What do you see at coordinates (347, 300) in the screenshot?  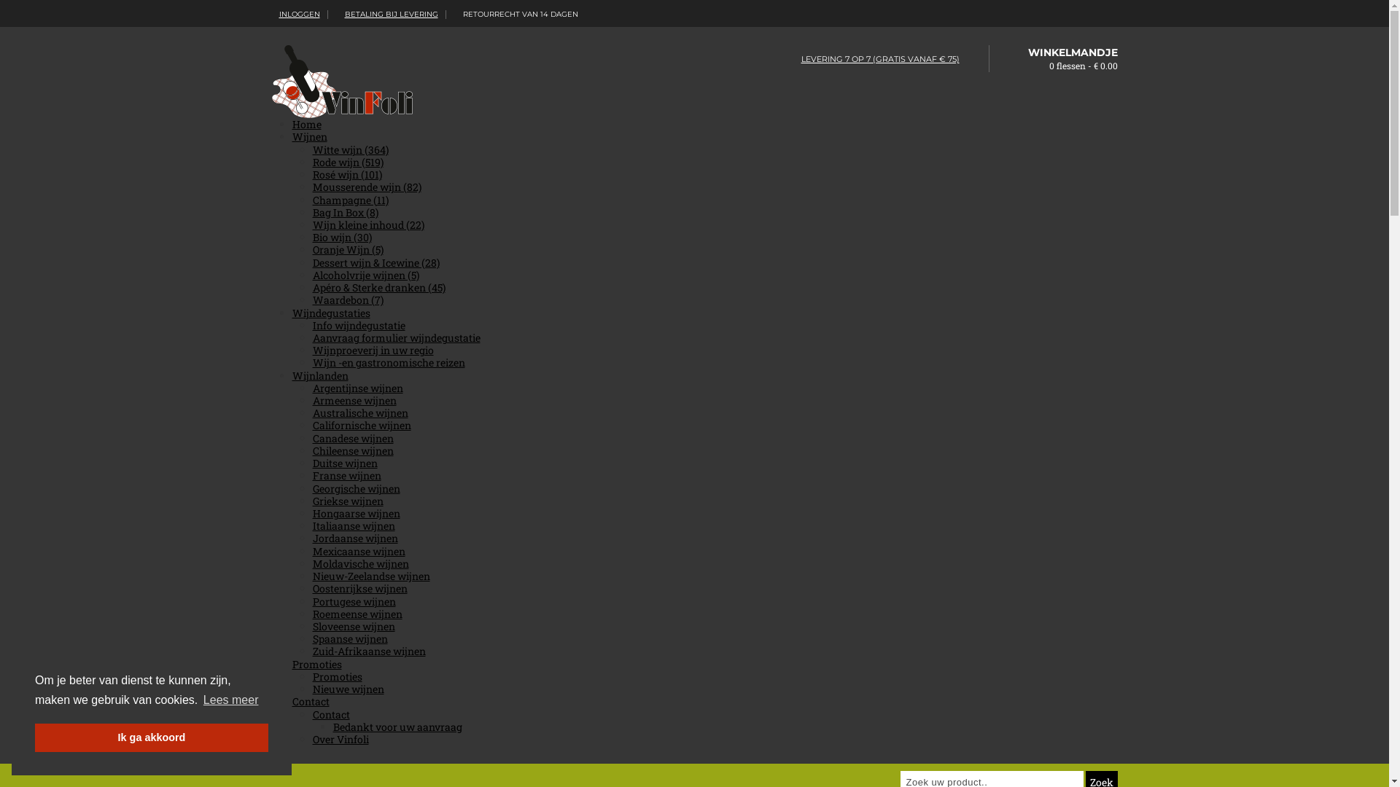 I see `Waardebon (7)` at bounding box center [347, 300].